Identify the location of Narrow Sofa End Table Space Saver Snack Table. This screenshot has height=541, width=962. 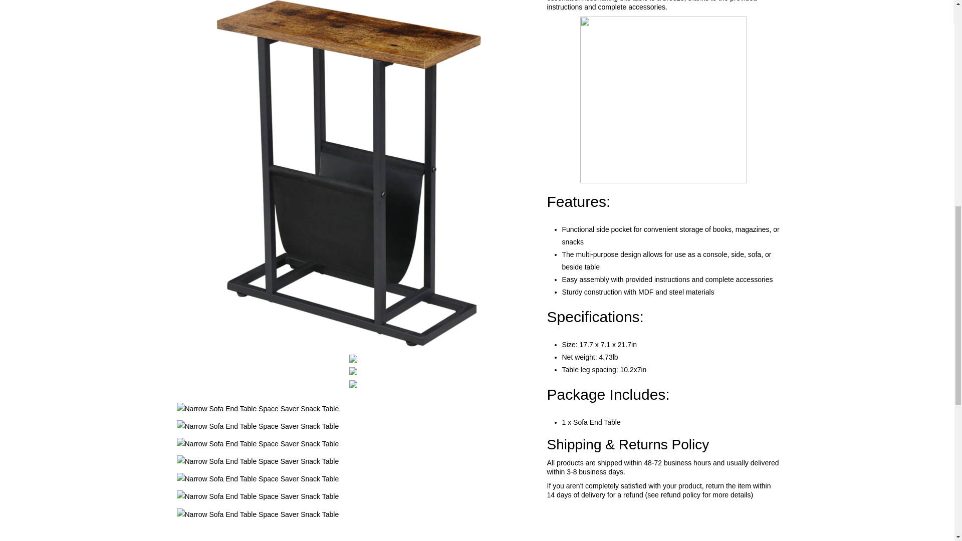
(353, 515).